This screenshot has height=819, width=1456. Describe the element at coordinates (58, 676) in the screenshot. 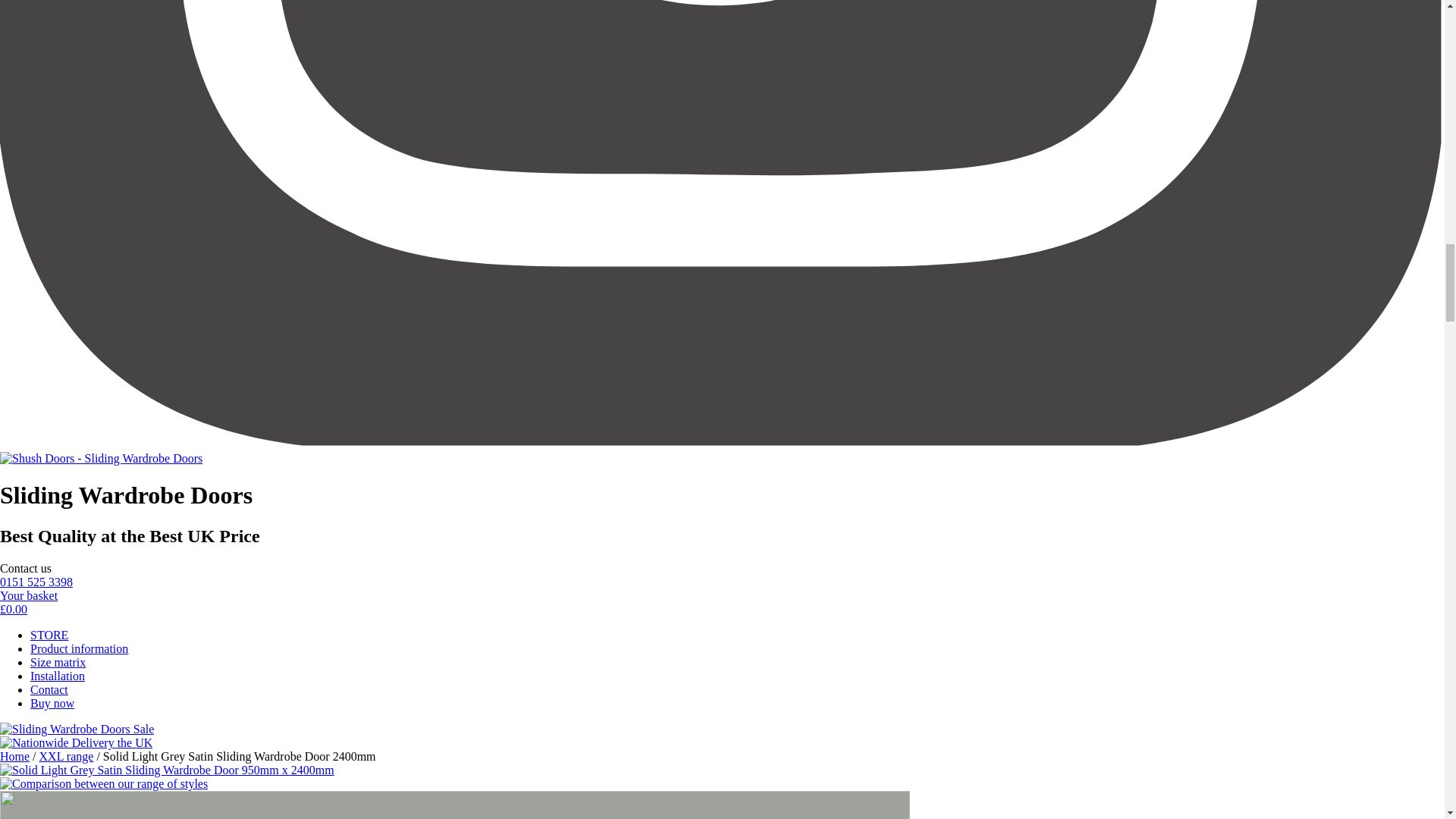

I see `Installation` at that location.